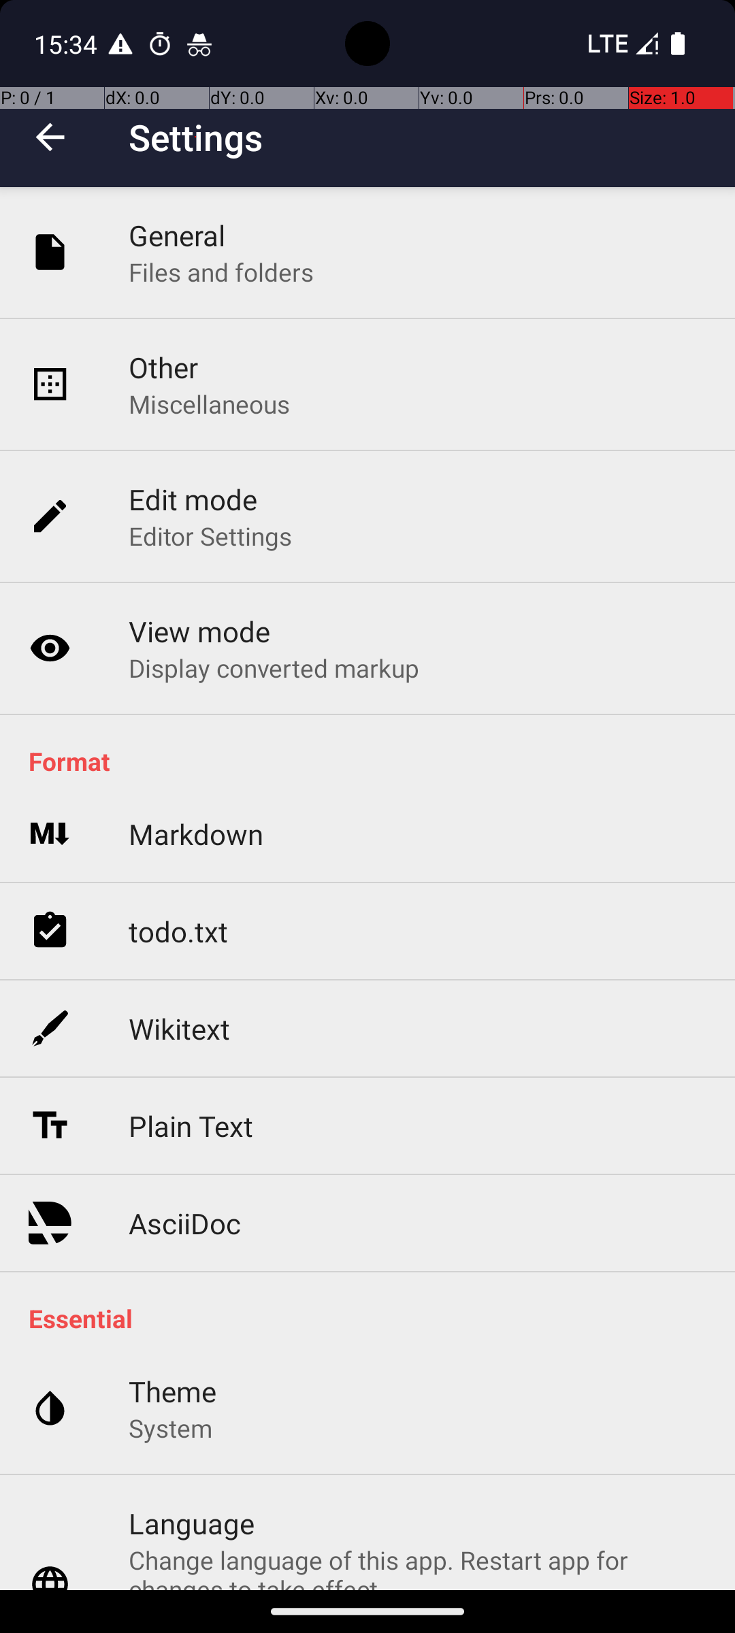 This screenshot has width=735, height=1633. Describe the element at coordinates (177, 235) in the screenshot. I see `General` at that location.